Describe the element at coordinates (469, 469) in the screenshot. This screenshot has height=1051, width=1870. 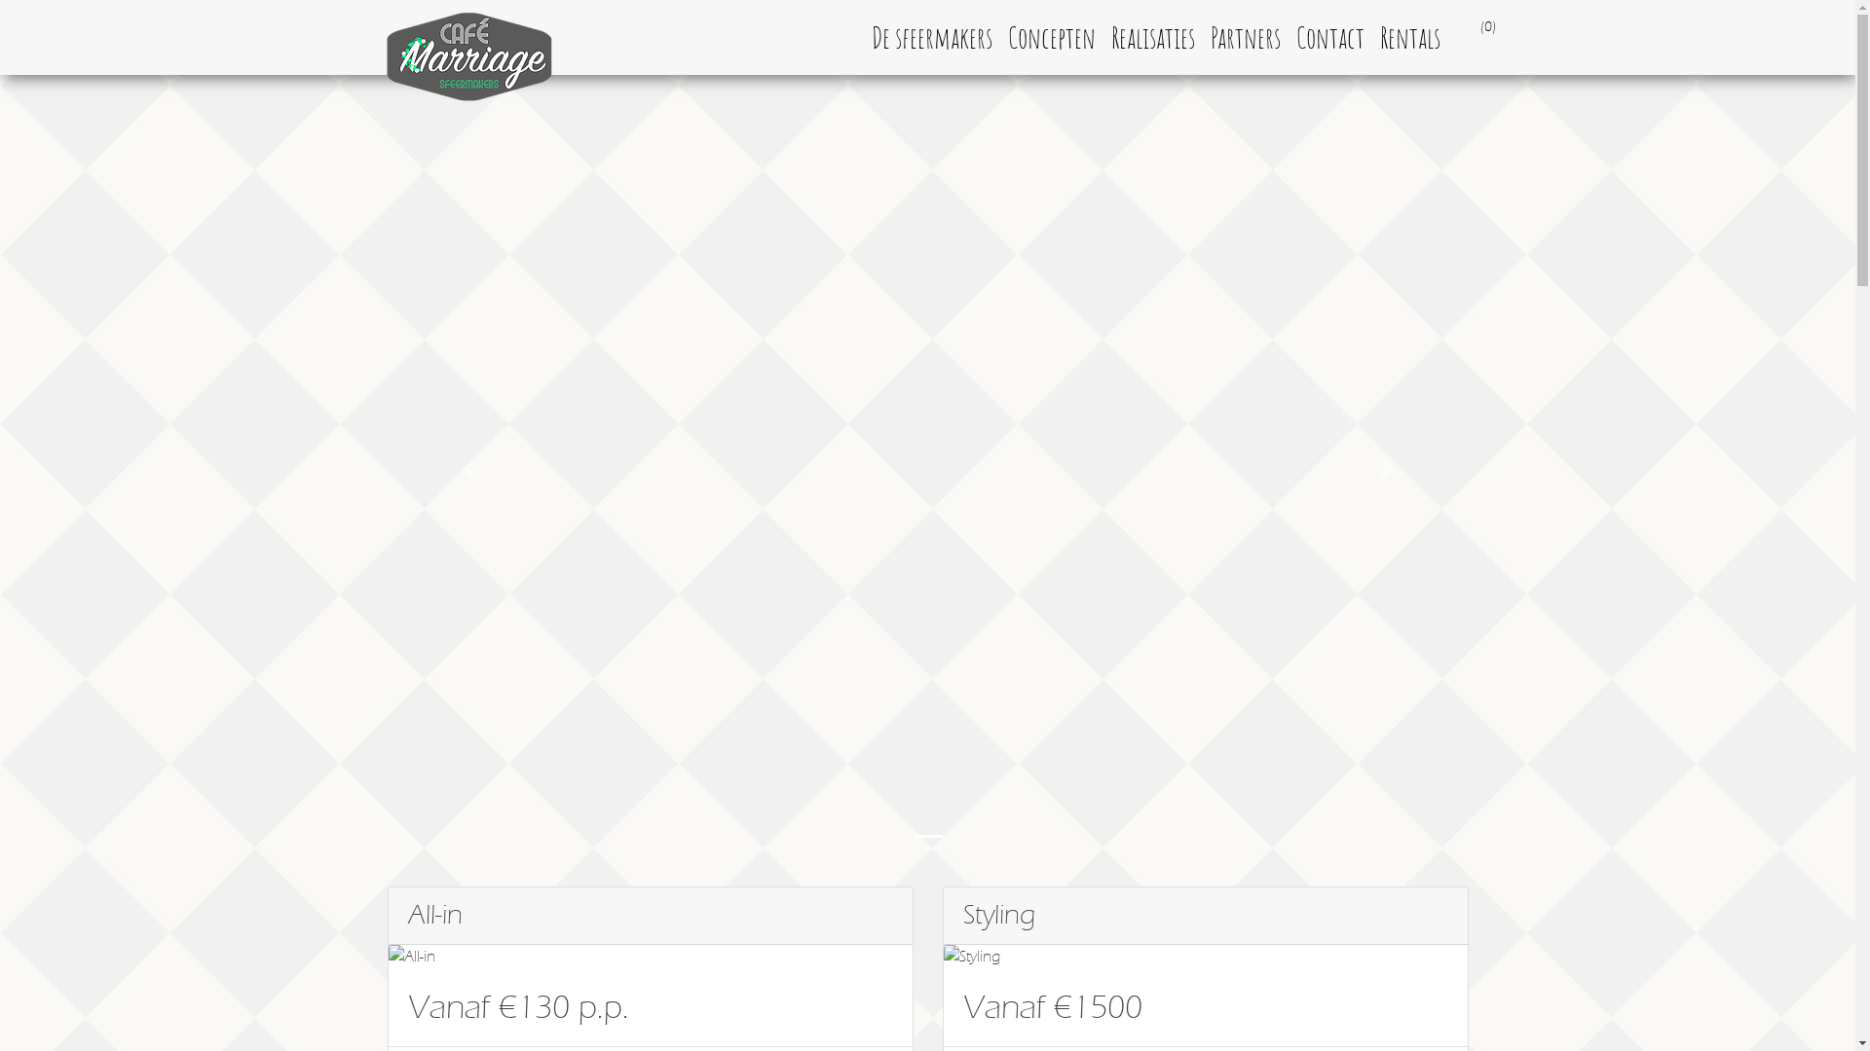
I see `Previous` at that location.